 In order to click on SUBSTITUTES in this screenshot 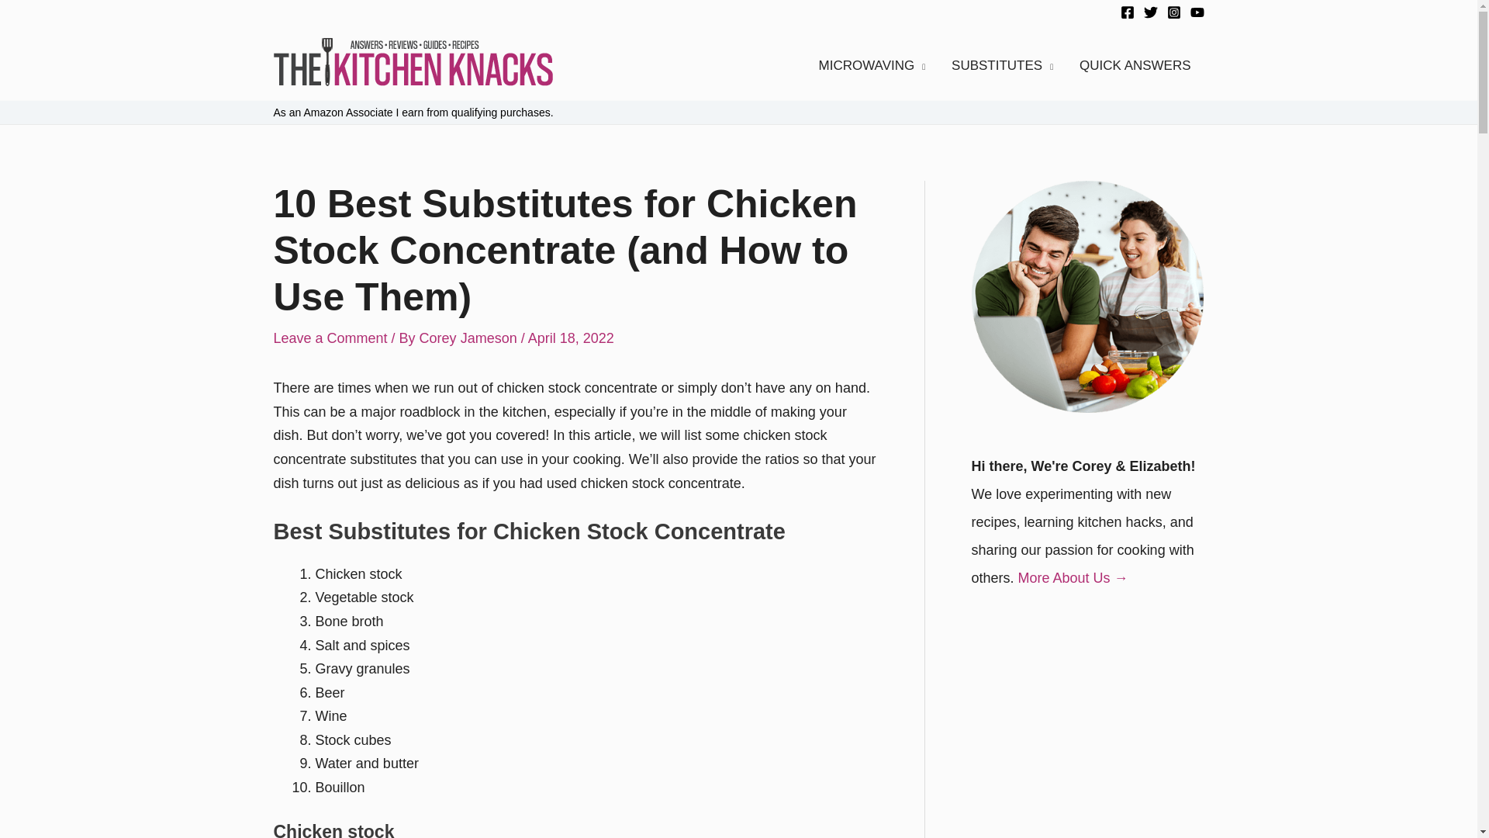, I will do `click(1002, 65)`.